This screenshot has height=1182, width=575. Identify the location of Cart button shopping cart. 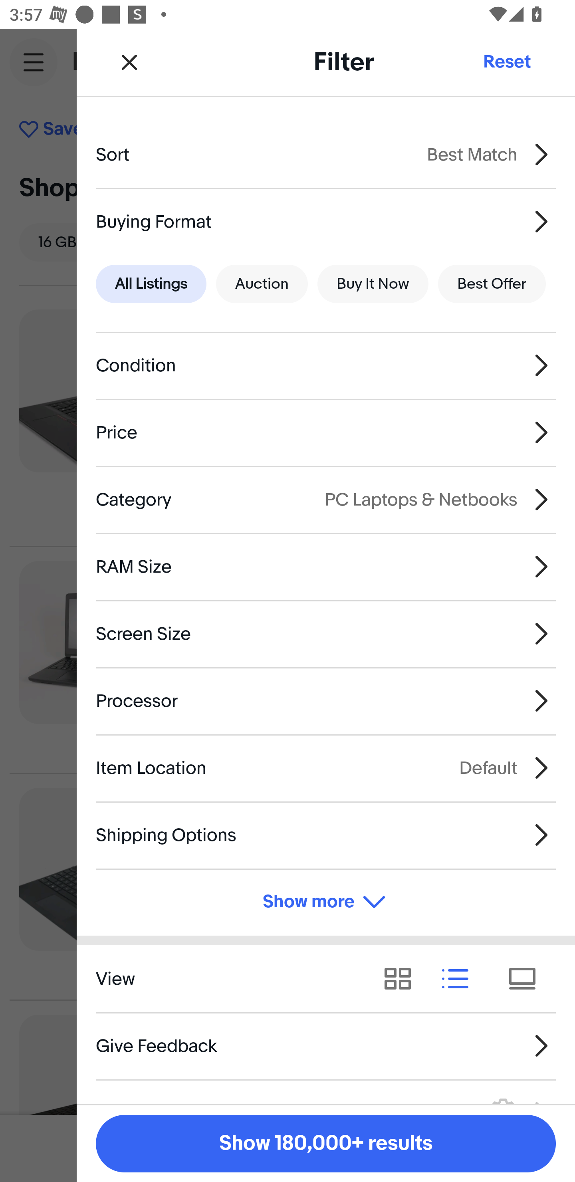
(536, 61).